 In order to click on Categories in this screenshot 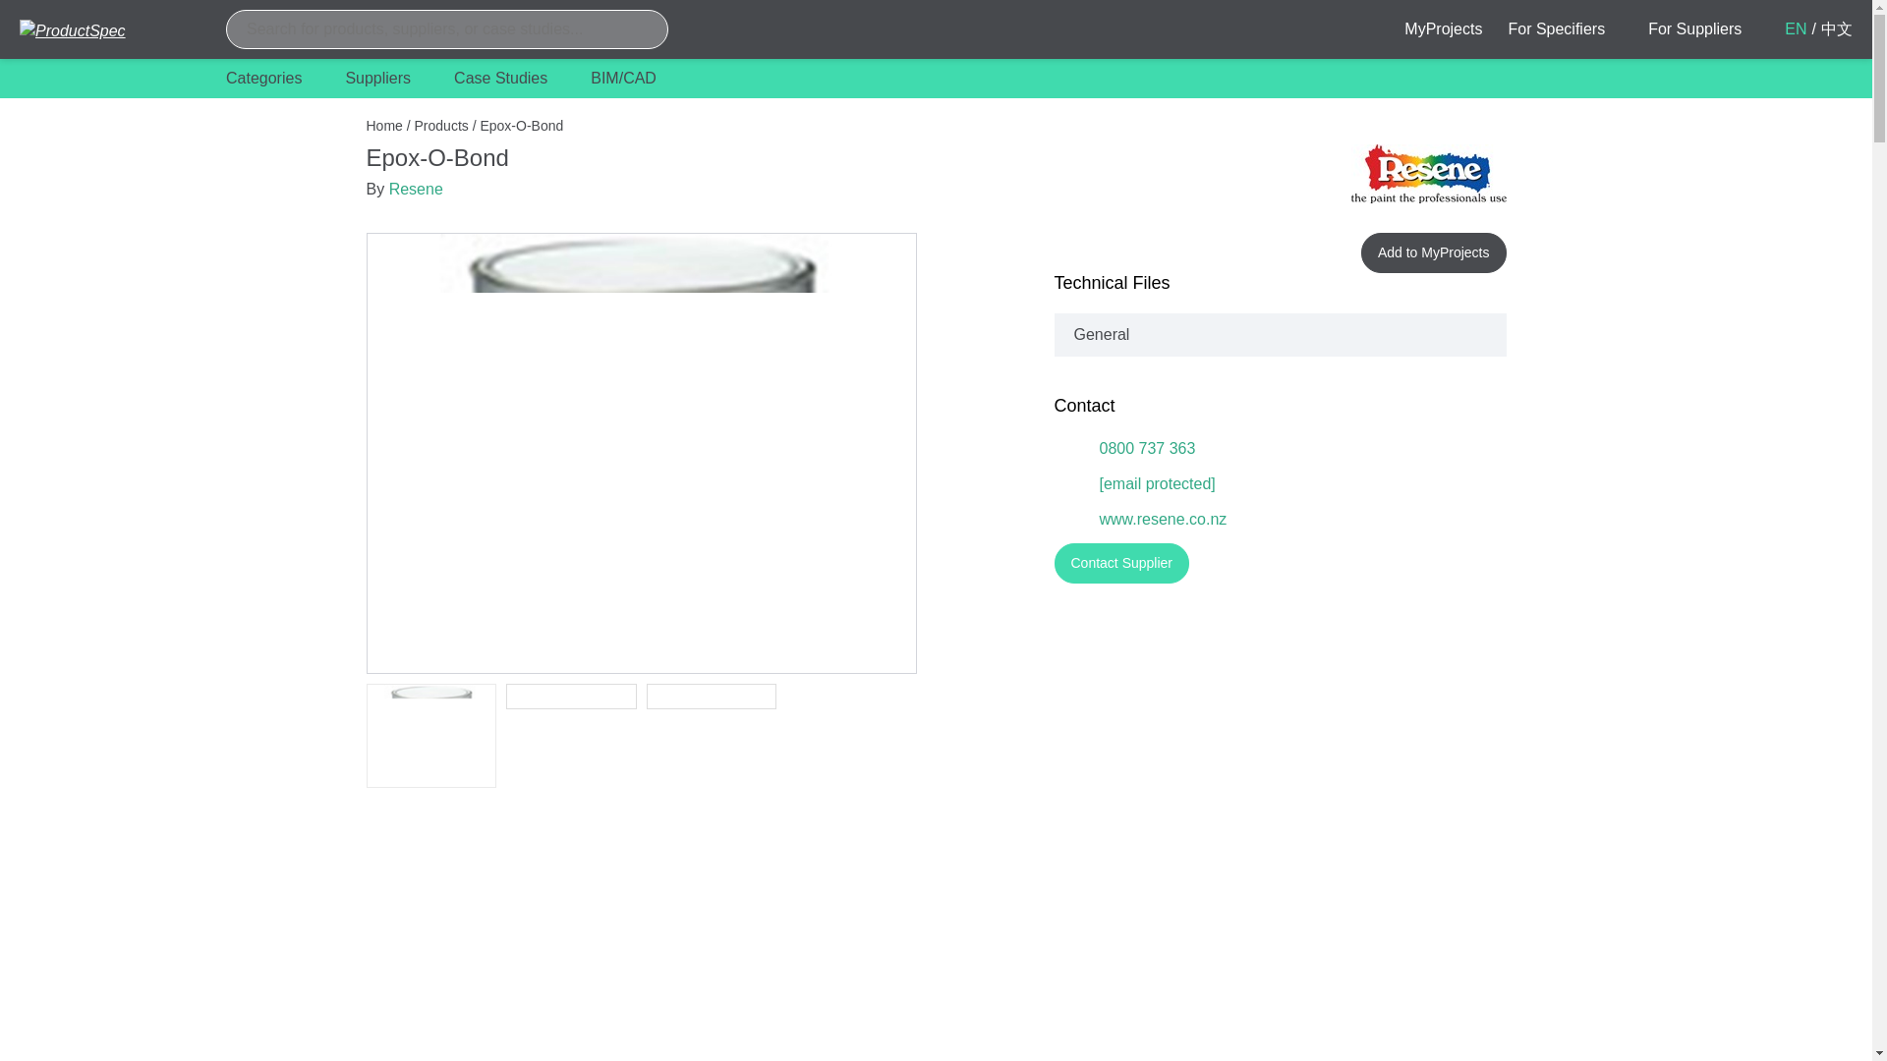, I will do `click(275, 79)`.